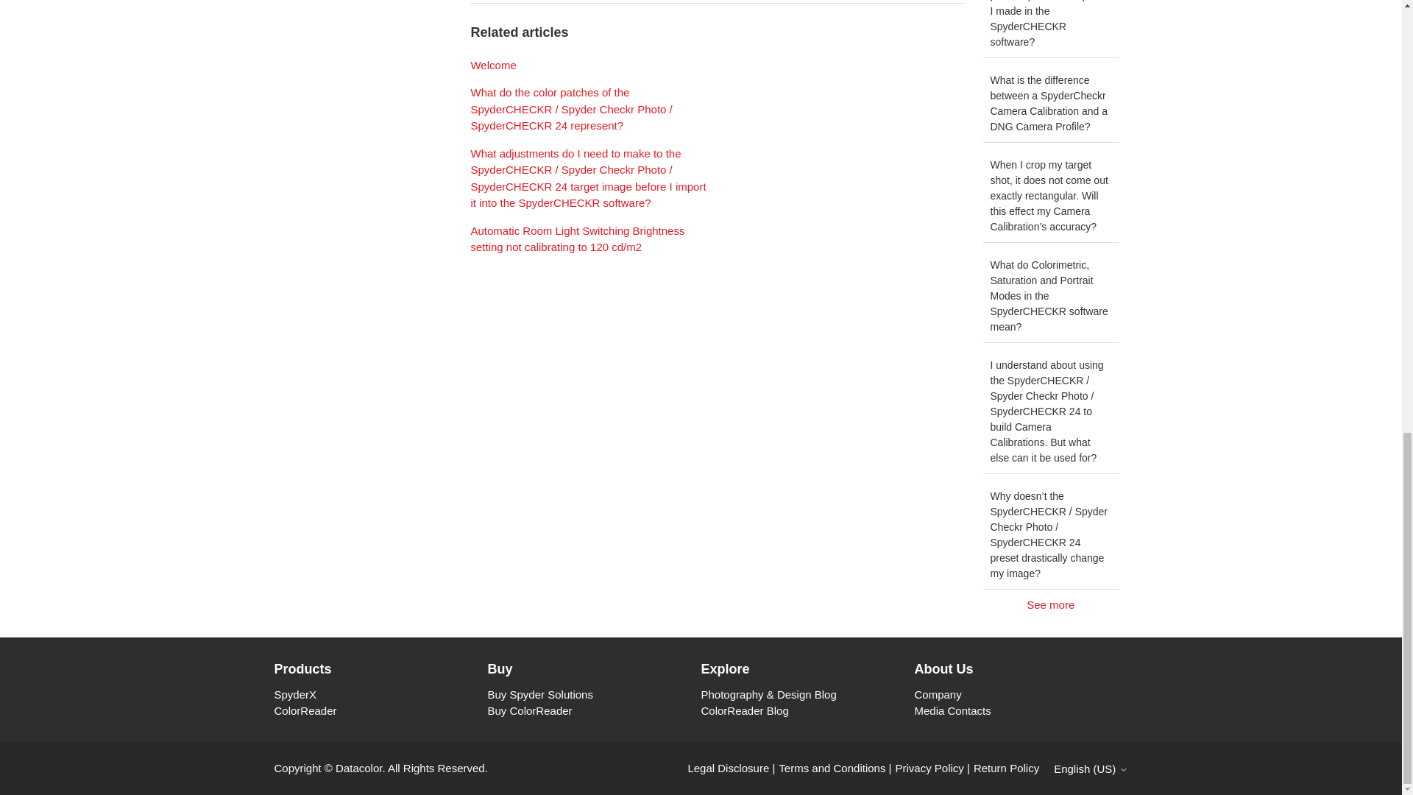  Describe the element at coordinates (305, 710) in the screenshot. I see `ColorReader` at that location.